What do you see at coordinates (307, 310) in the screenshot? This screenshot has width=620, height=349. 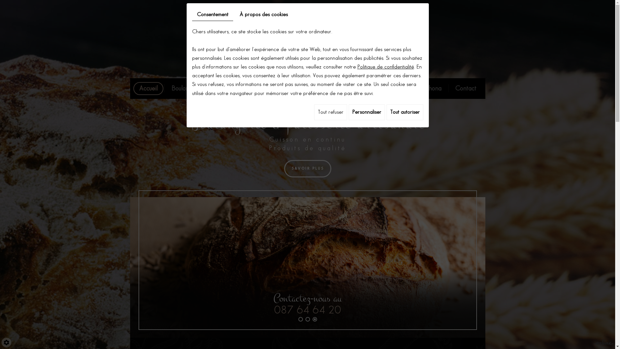 I see `087 64 64 20` at bounding box center [307, 310].